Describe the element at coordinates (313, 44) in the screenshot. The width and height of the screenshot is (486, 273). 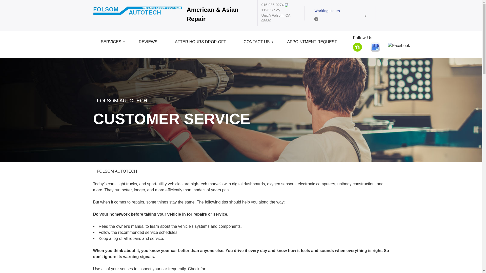
I see `APPOINTMENT REQUEST` at that location.